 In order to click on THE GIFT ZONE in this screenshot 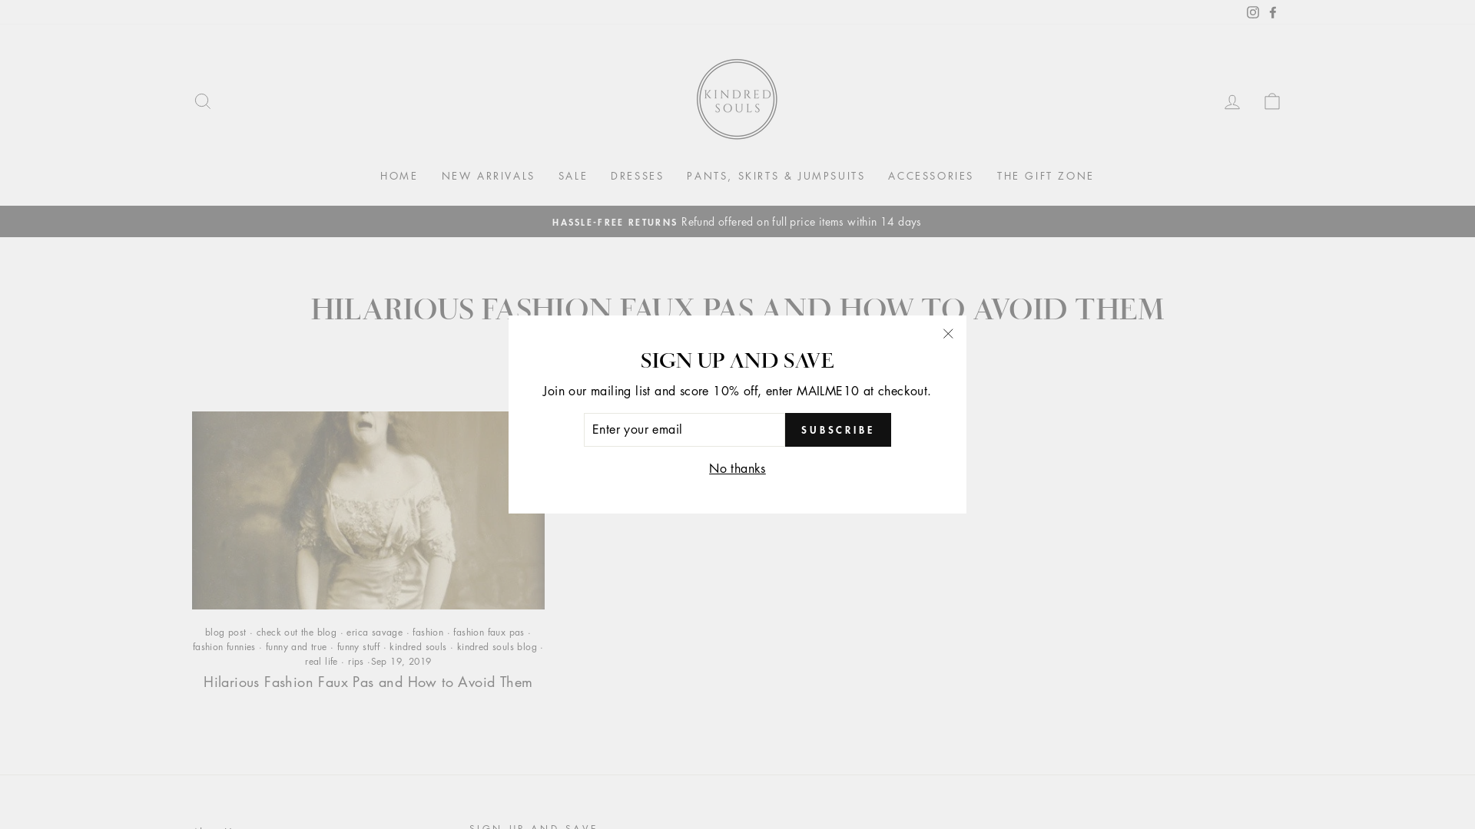, I will do `click(1046, 177)`.